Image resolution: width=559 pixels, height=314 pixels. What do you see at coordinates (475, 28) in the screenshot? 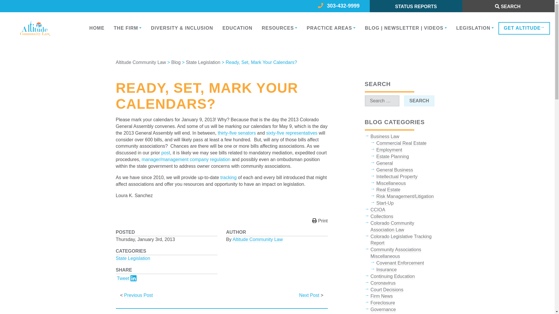
I see `LEGISLATION` at bounding box center [475, 28].